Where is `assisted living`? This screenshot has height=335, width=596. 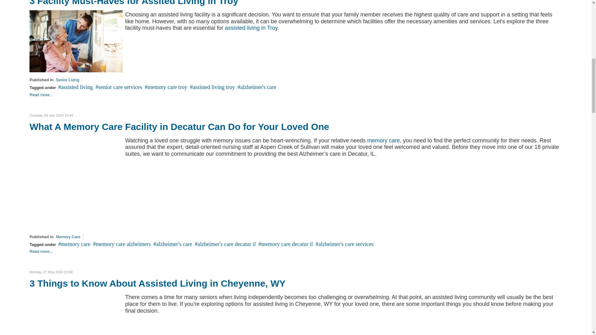 assisted living is located at coordinates (76, 87).